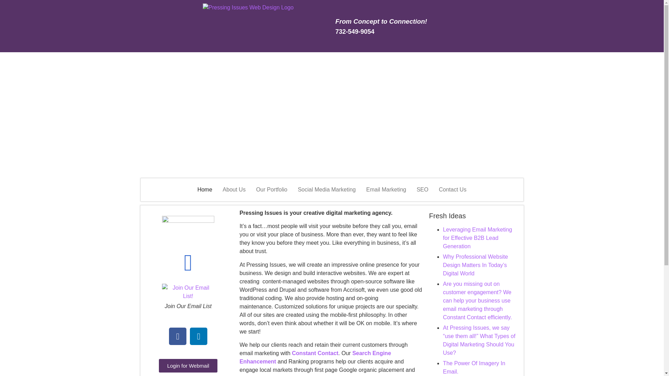 The height and width of the screenshot is (376, 669). I want to click on Home, so click(205, 189).